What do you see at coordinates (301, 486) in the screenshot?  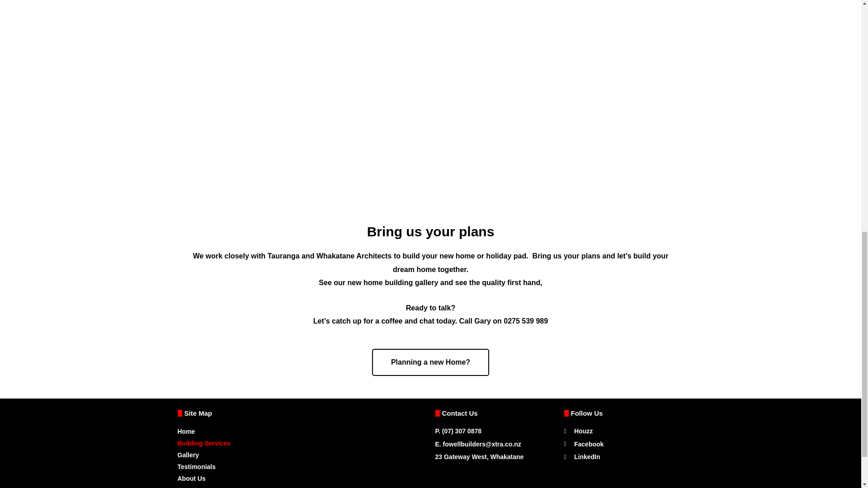 I see `Contact Us` at bounding box center [301, 486].